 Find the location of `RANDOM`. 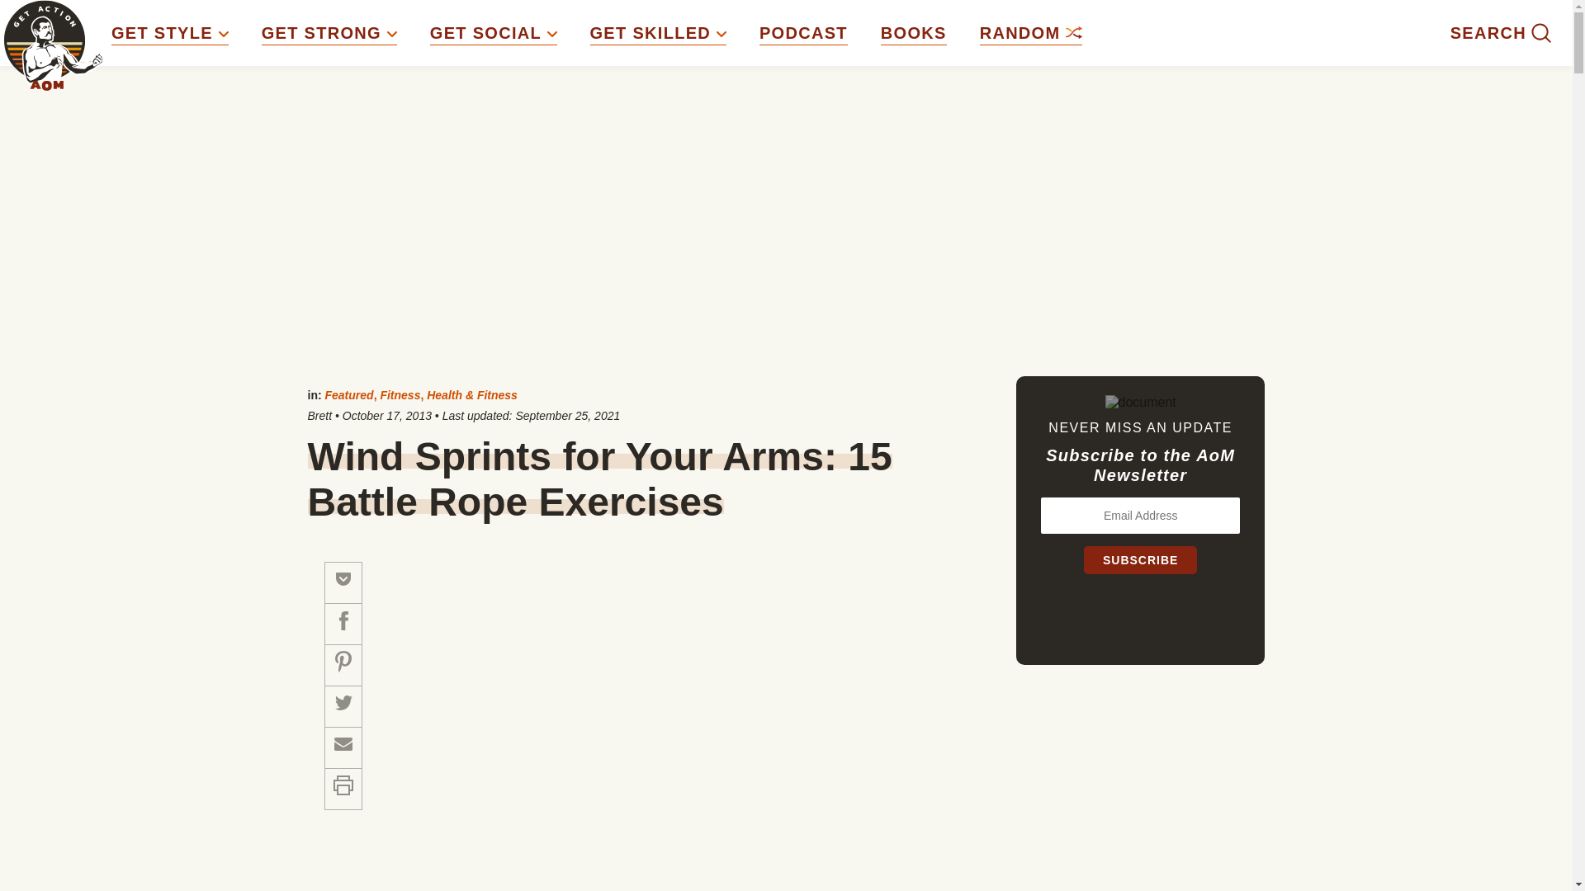

RANDOM is located at coordinates (1030, 33).